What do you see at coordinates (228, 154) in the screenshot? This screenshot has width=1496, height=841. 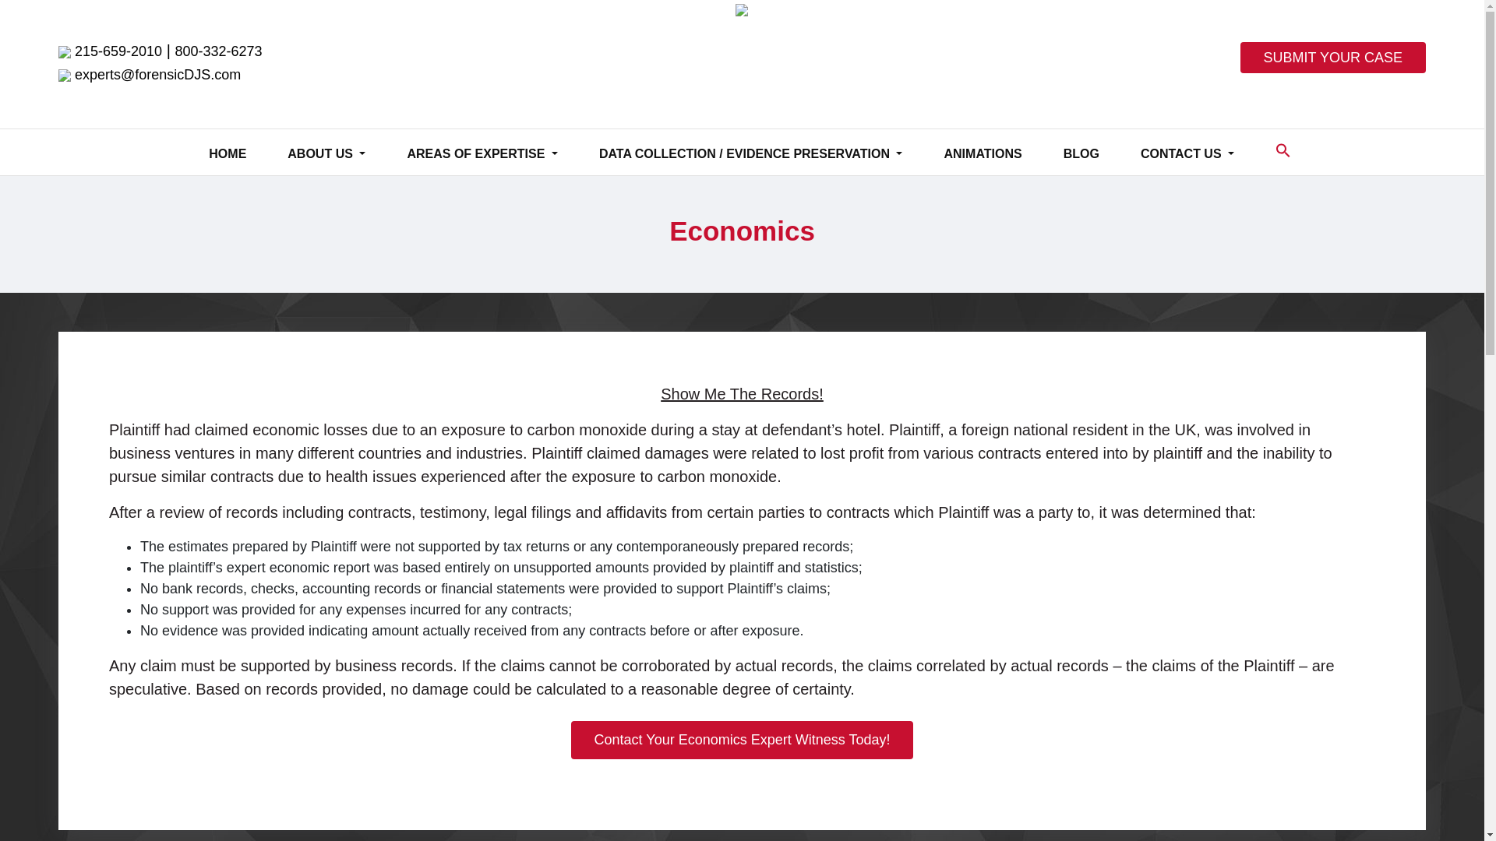 I see `HOME` at bounding box center [228, 154].